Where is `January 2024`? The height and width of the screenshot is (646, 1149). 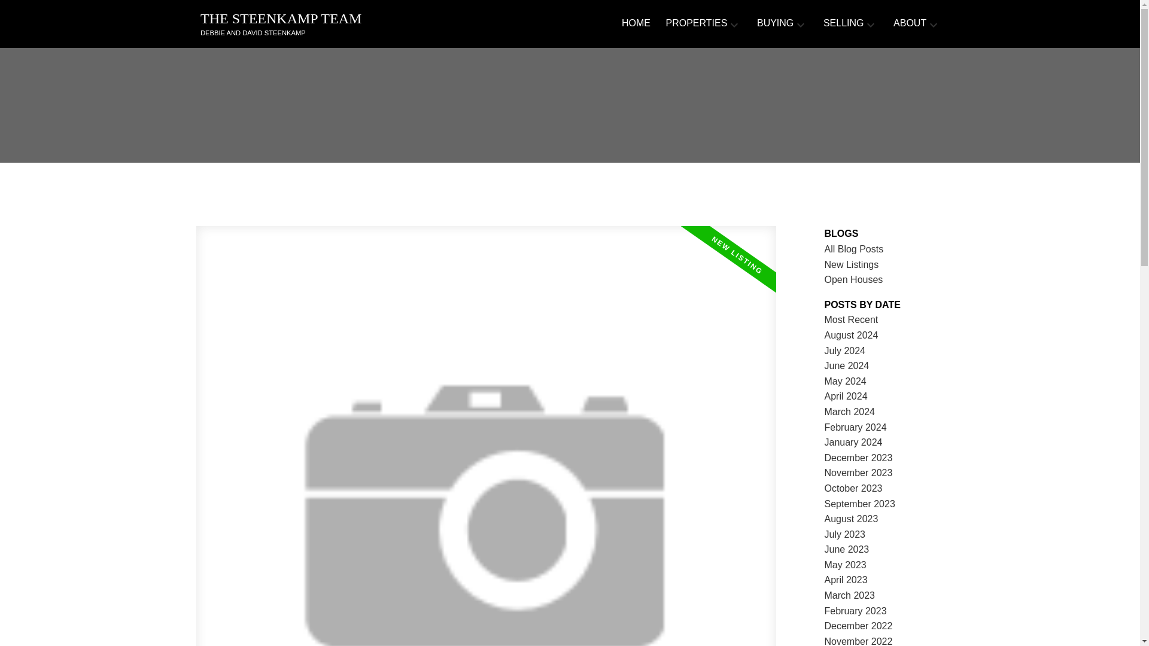 January 2024 is located at coordinates (853, 443).